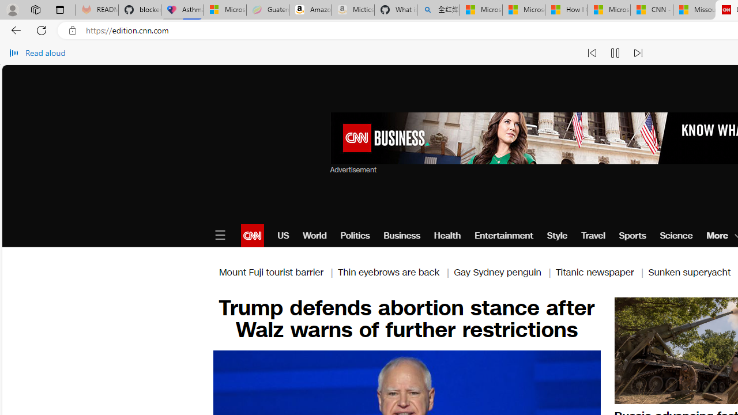 The image size is (738, 415). I want to click on Business, so click(402, 235).